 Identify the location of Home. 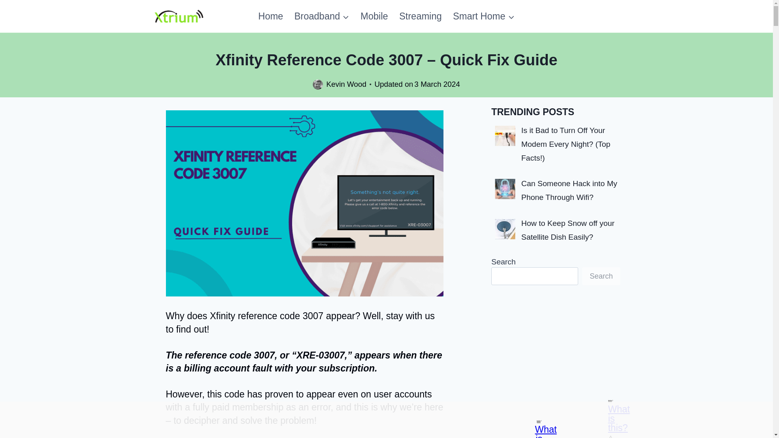
(271, 16).